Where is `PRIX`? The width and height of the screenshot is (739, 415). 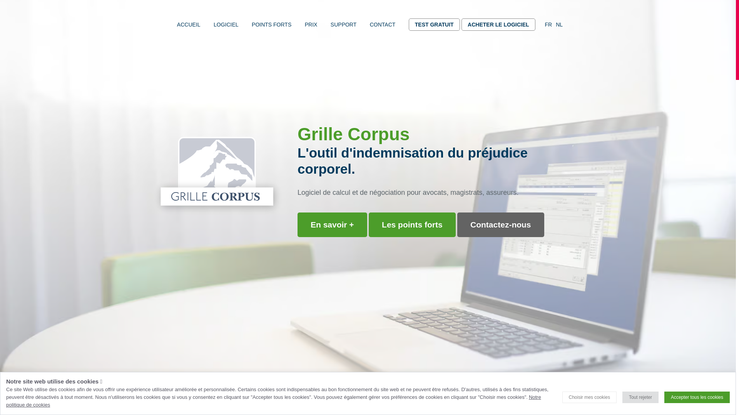 PRIX is located at coordinates (311, 25).